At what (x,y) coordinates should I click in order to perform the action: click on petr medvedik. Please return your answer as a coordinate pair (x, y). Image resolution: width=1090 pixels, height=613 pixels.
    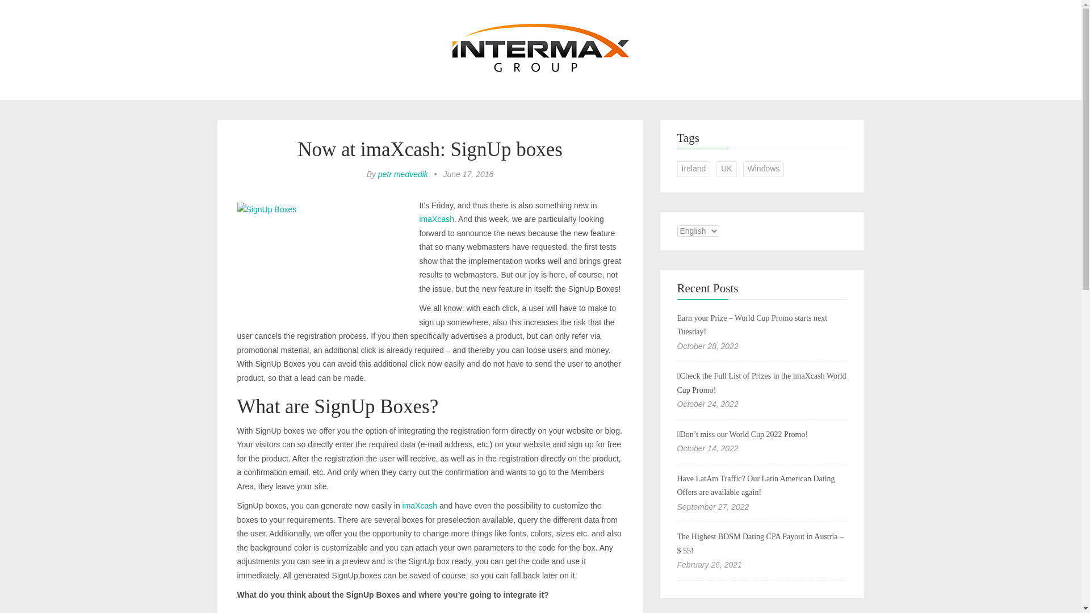
    Looking at the image, I should click on (403, 174).